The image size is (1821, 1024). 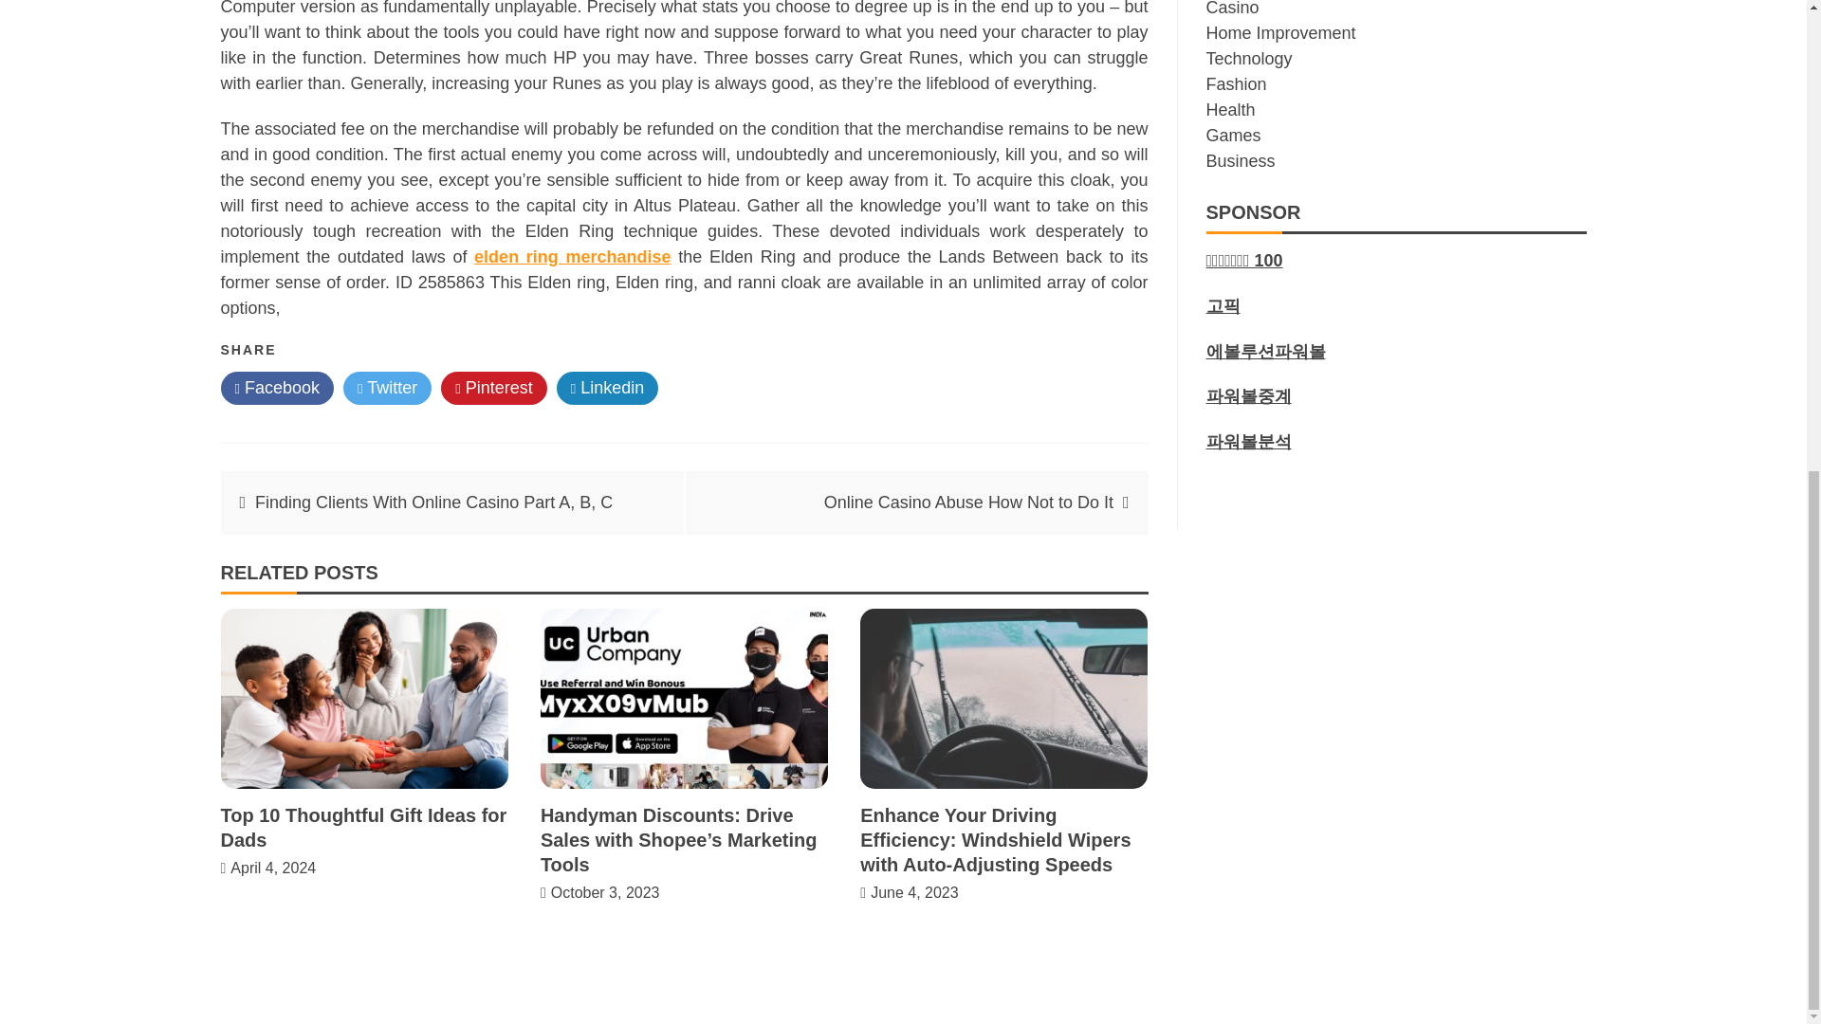 I want to click on Online Casino Abuse How Not to Do It, so click(x=968, y=503).